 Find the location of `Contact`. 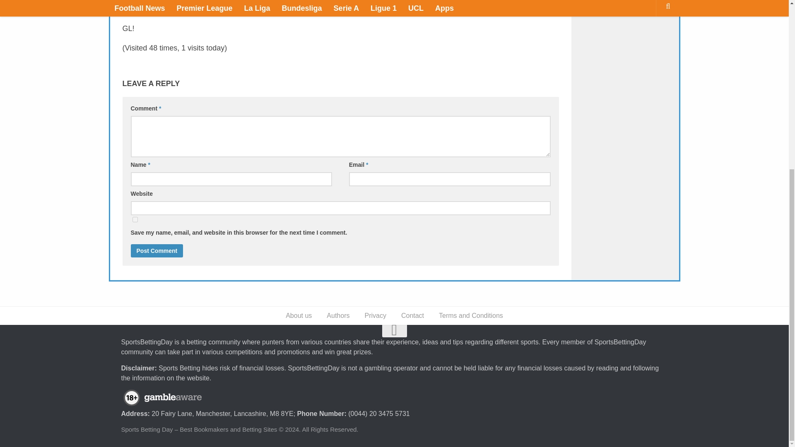

Contact is located at coordinates (412, 315).